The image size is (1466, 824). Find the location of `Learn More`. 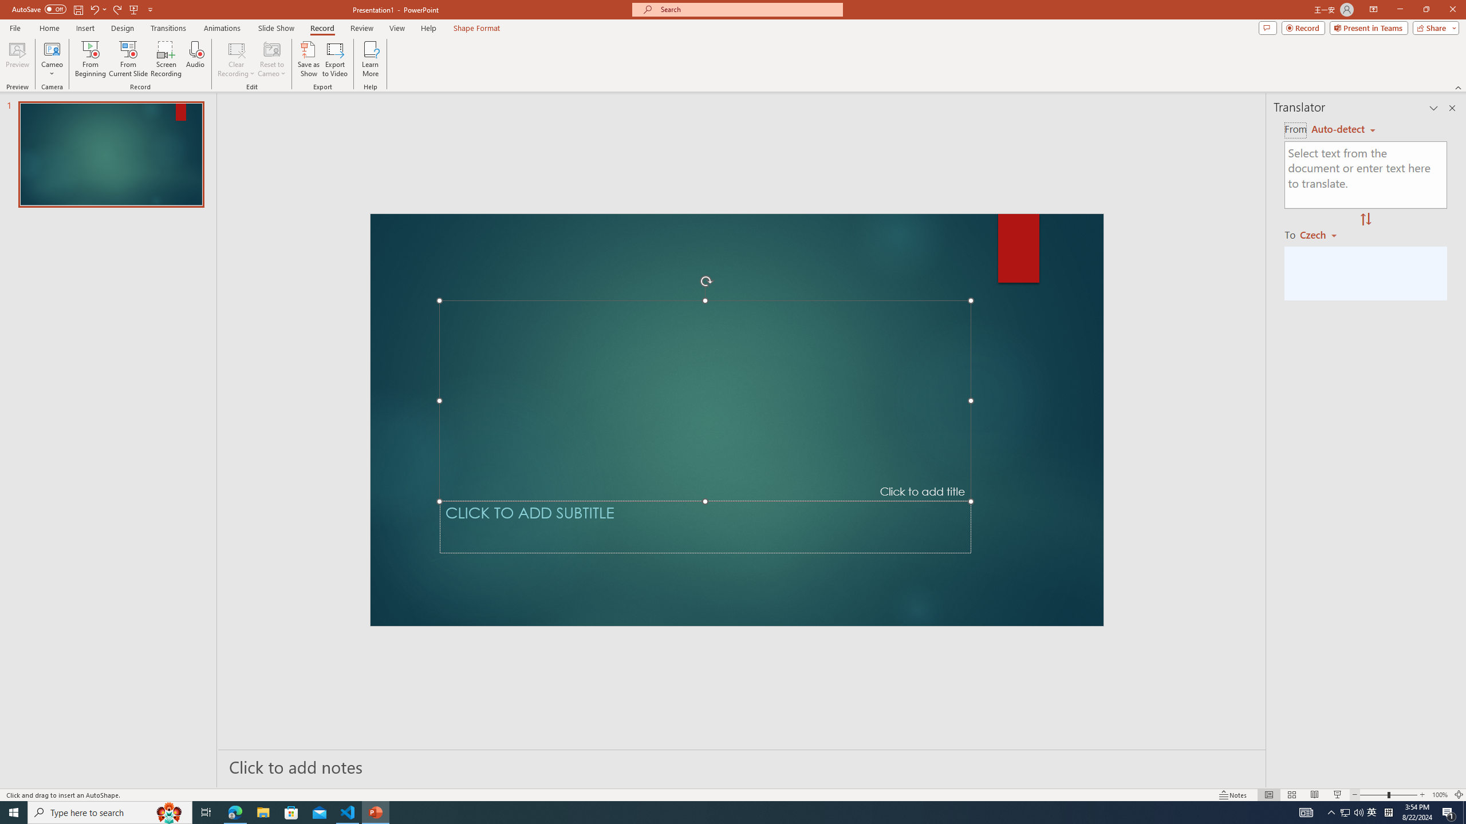

Learn More is located at coordinates (371, 59).